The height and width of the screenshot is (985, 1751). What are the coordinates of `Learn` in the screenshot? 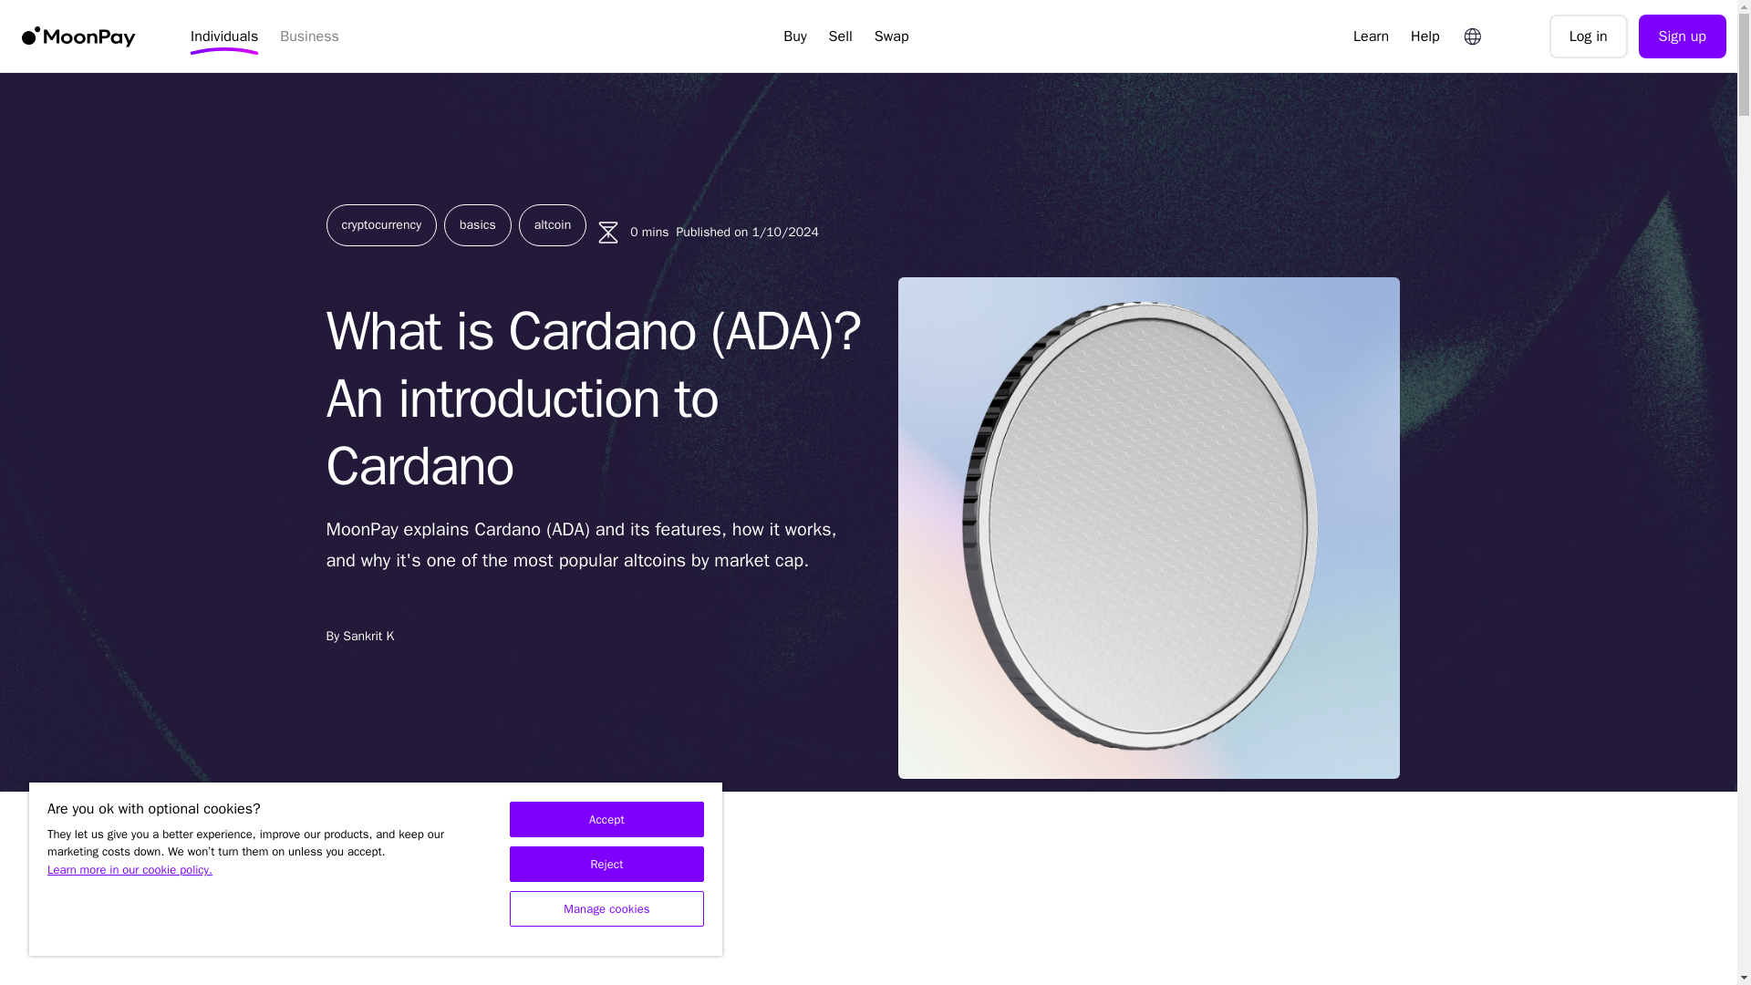 It's located at (1371, 36).